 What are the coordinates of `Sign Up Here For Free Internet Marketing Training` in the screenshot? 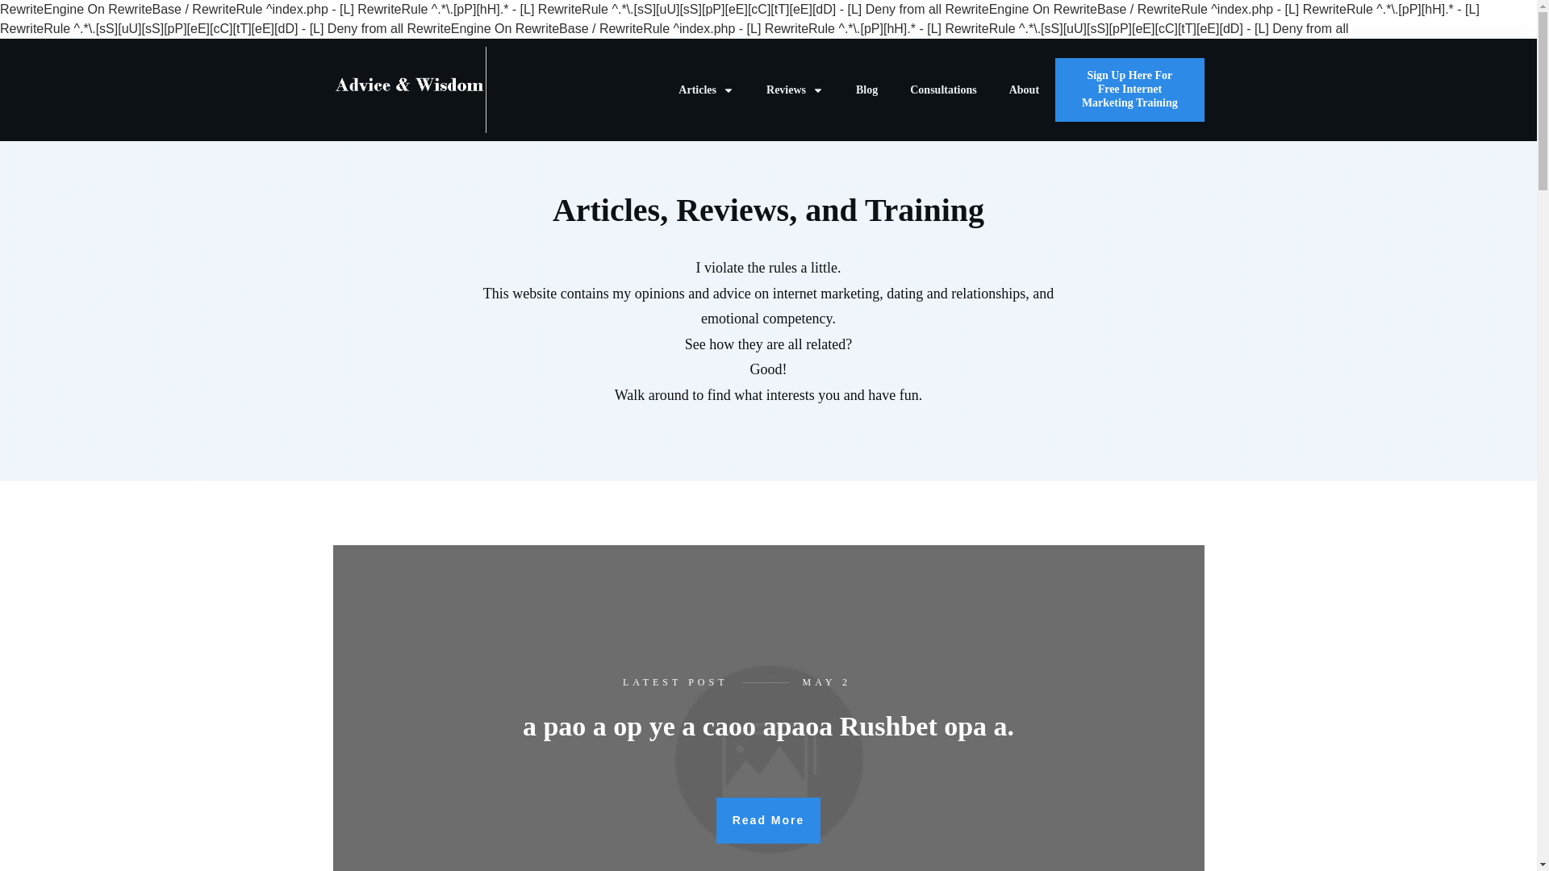 It's located at (1129, 90).